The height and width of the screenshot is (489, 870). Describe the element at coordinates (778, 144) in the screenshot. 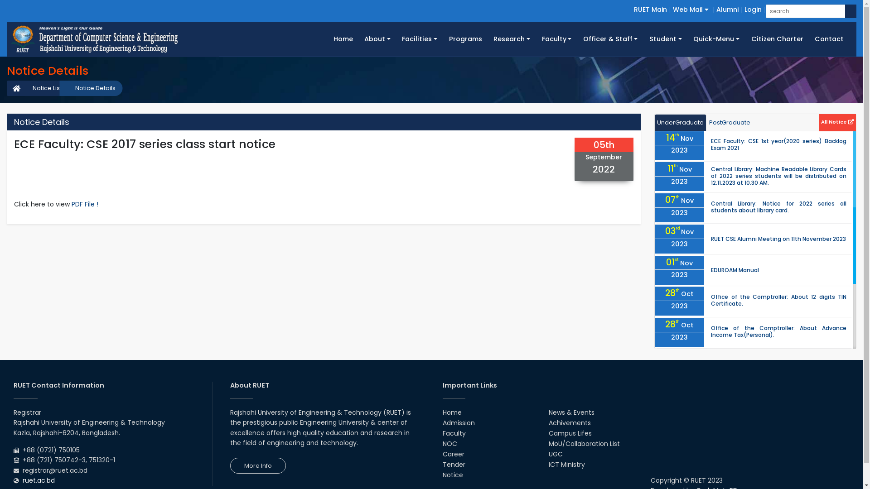

I see `ECE Faculty: CSE 1st year(2020 series) Backlog Exam 2021` at that location.